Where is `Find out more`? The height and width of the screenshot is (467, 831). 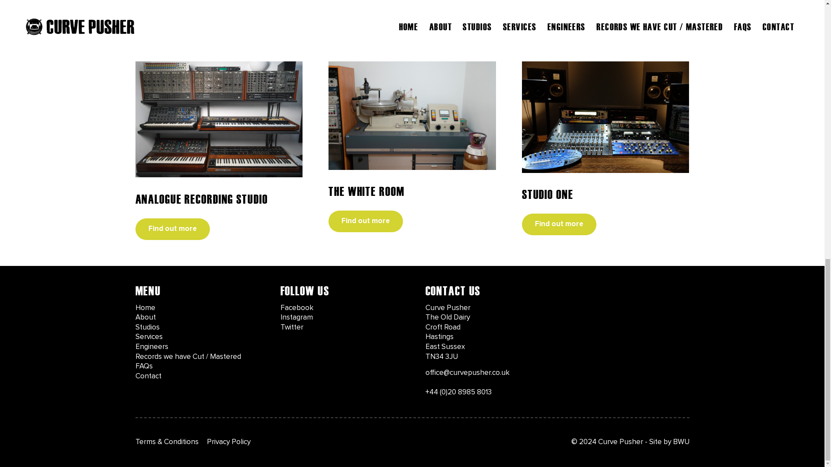
Find out more is located at coordinates (172, 229).